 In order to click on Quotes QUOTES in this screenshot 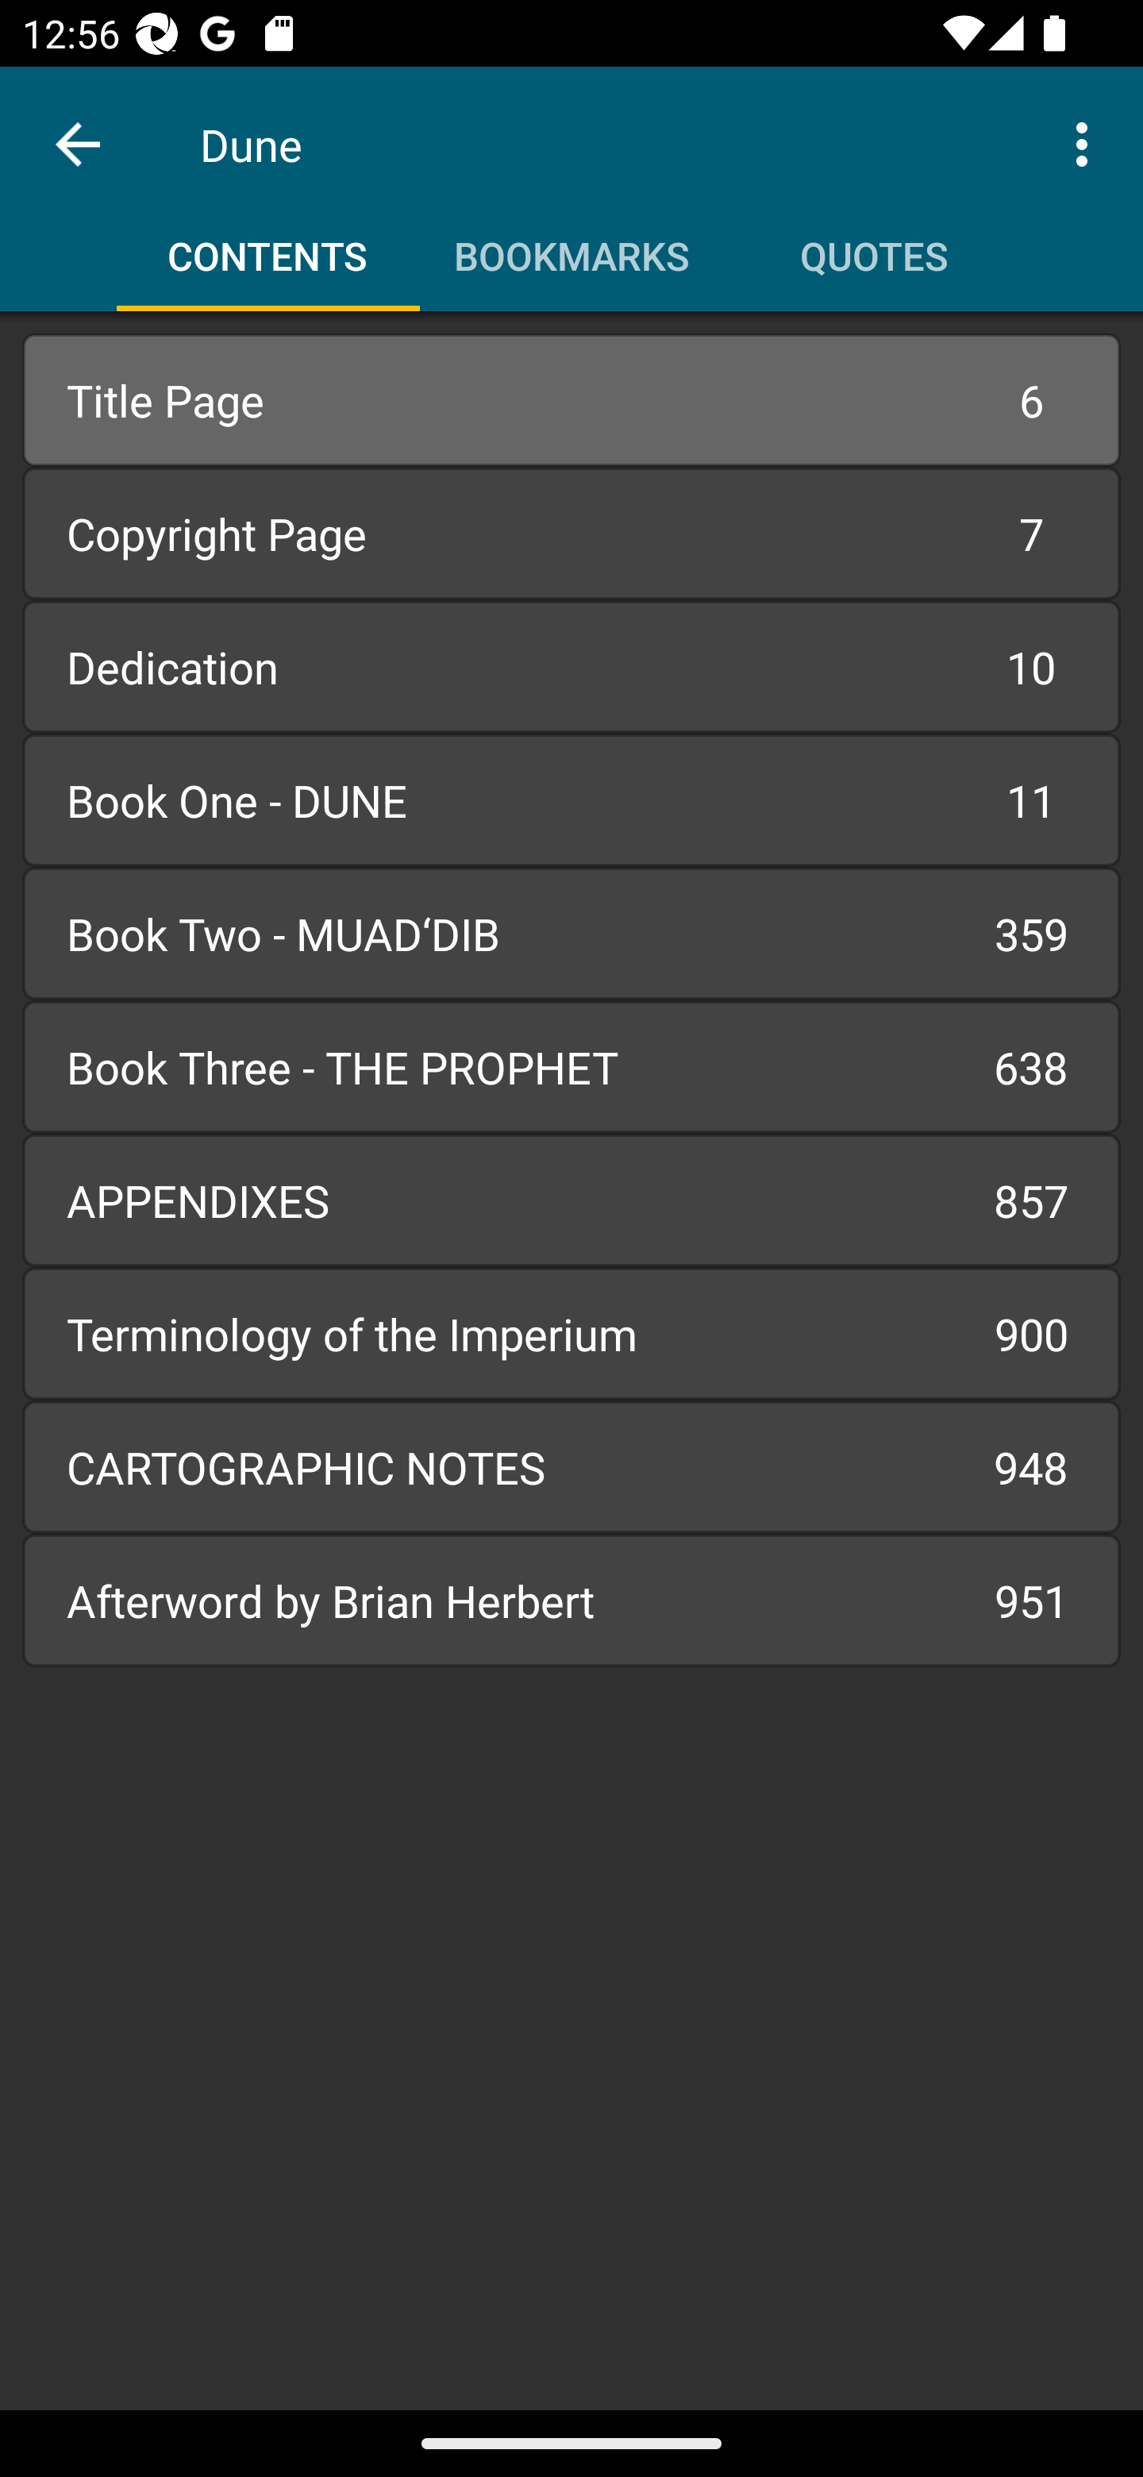, I will do `click(875, 245)`.